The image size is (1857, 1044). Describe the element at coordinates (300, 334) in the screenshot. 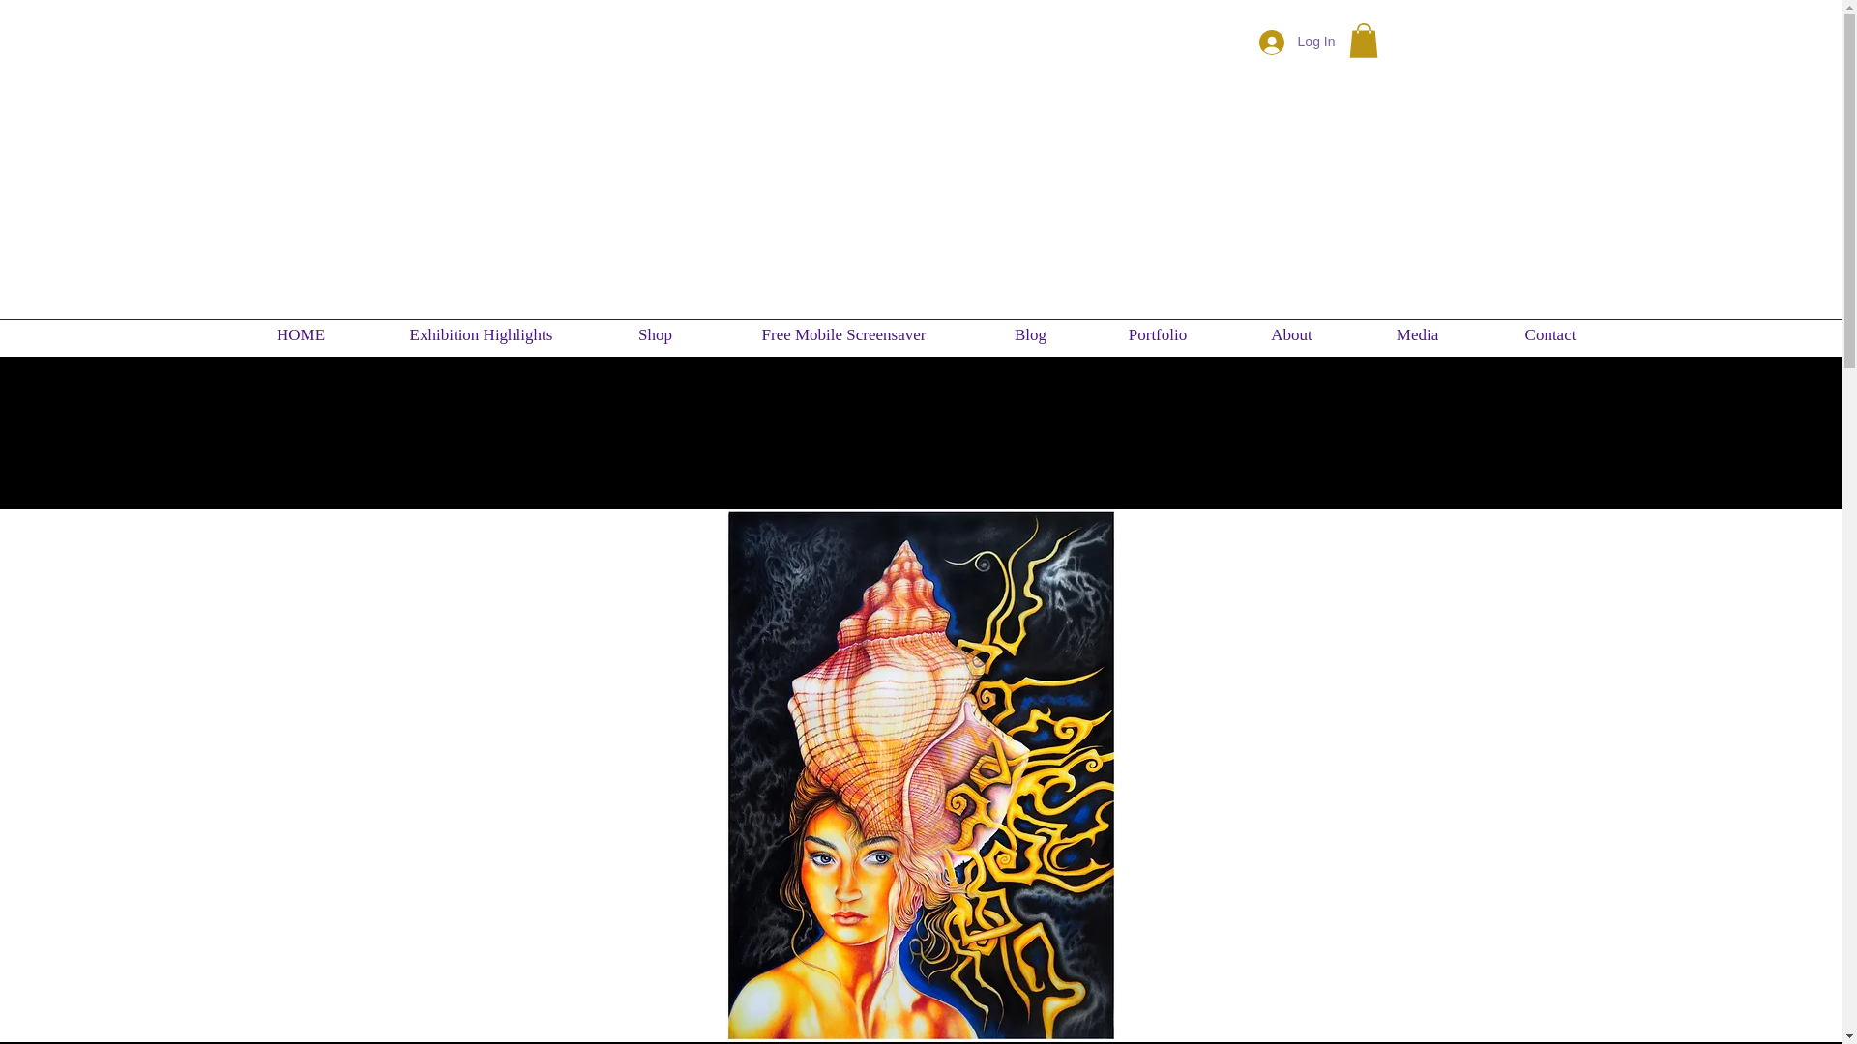

I see `HOME` at that location.